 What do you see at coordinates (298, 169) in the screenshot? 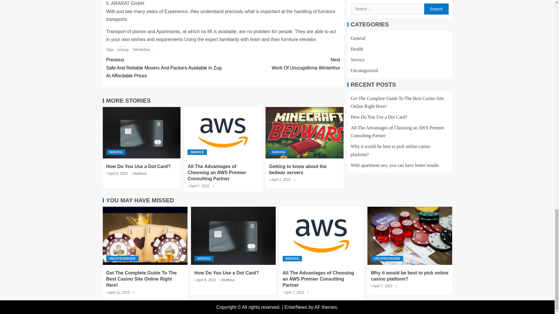
I see `Getting to know about the bedwar servers` at bounding box center [298, 169].